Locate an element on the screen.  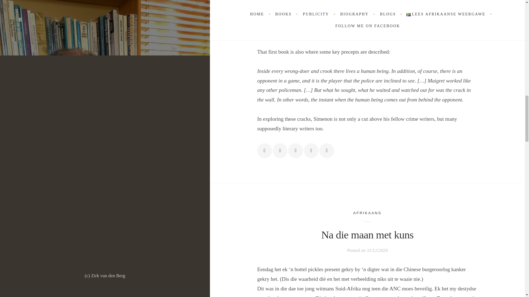
Pin It is located at coordinates (311, 150).